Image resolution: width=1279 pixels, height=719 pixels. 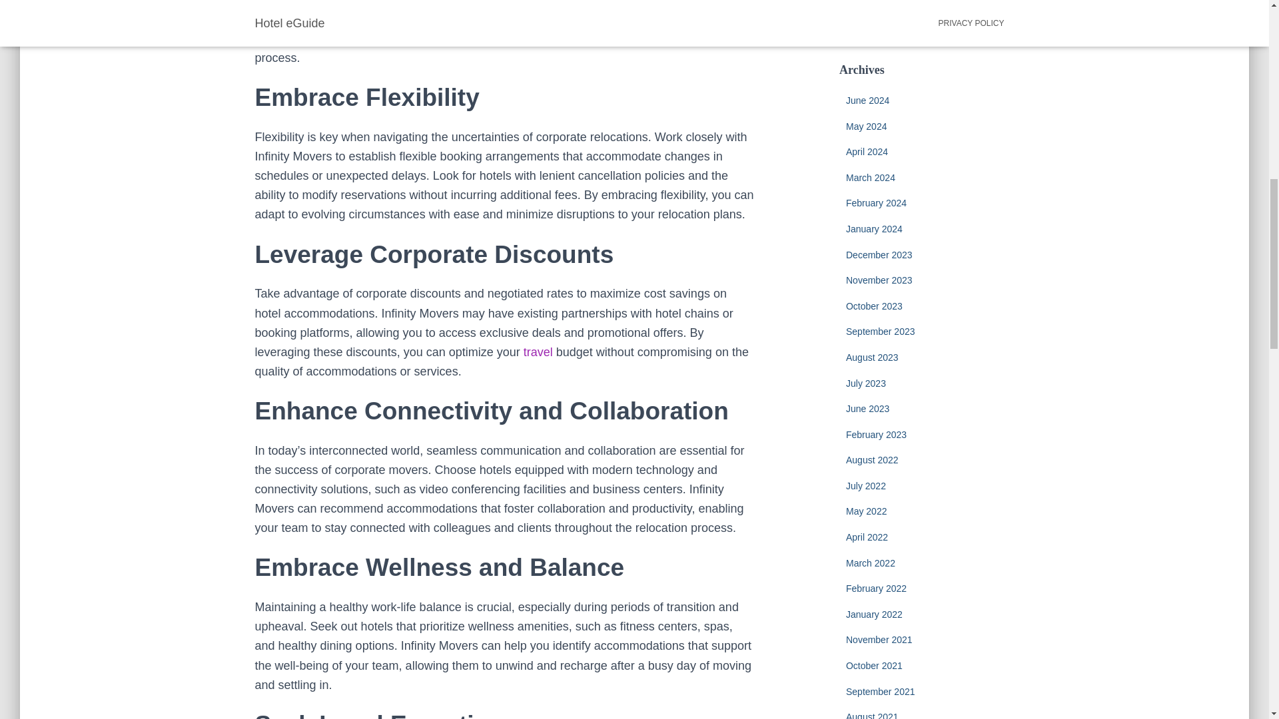 I want to click on December 2023, so click(x=879, y=254).